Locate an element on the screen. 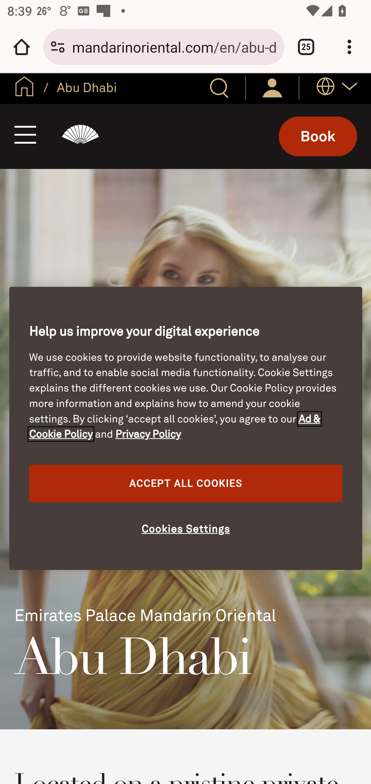 The image size is (371, 784). Customize and control Google Chrome is located at coordinates (349, 47).